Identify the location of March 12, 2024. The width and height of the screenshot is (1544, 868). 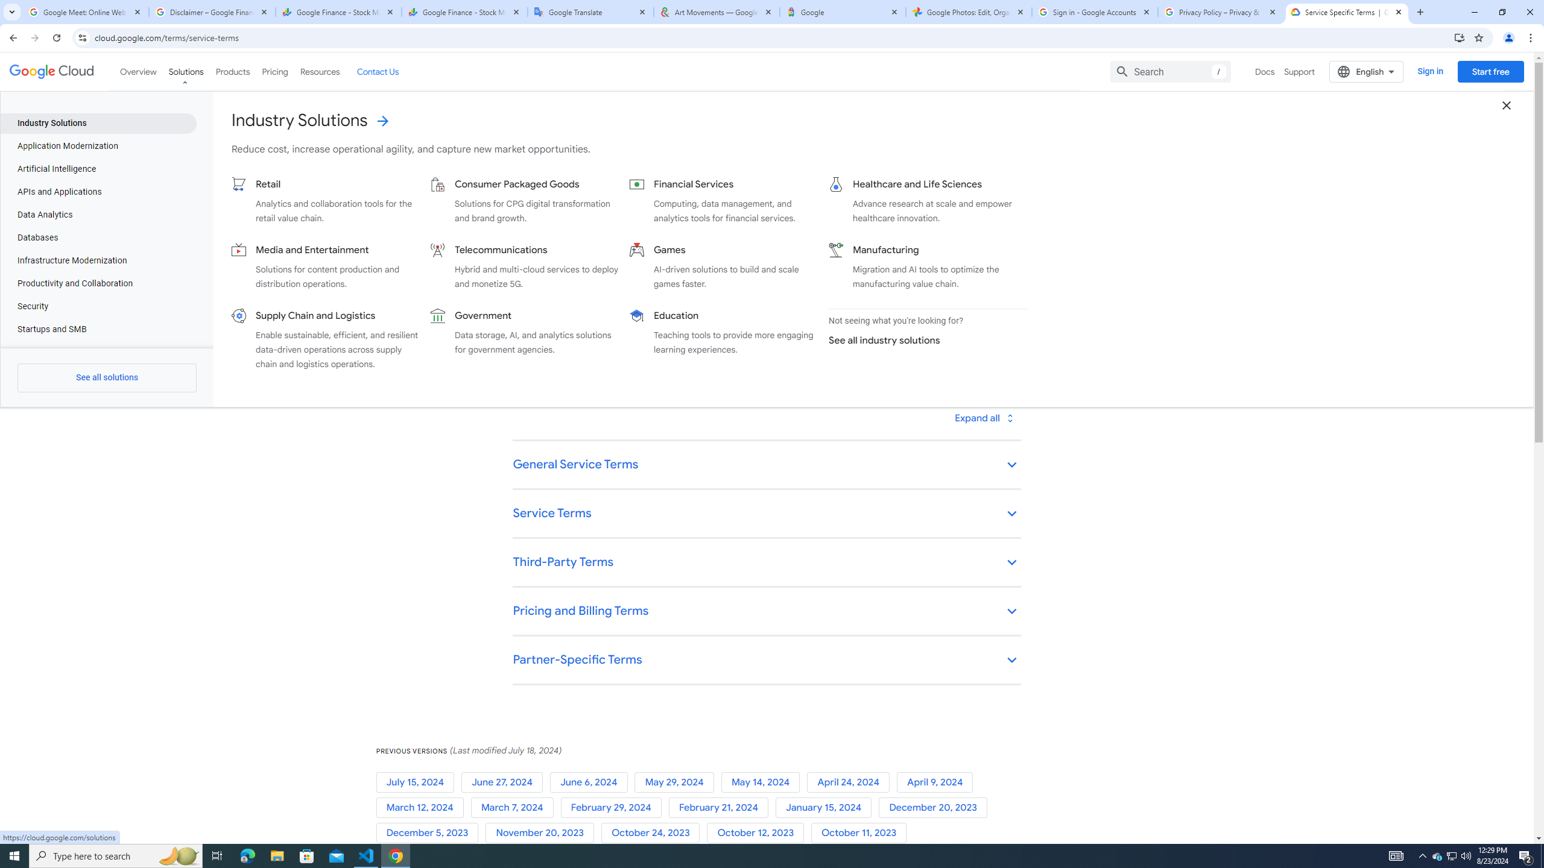
(423, 808).